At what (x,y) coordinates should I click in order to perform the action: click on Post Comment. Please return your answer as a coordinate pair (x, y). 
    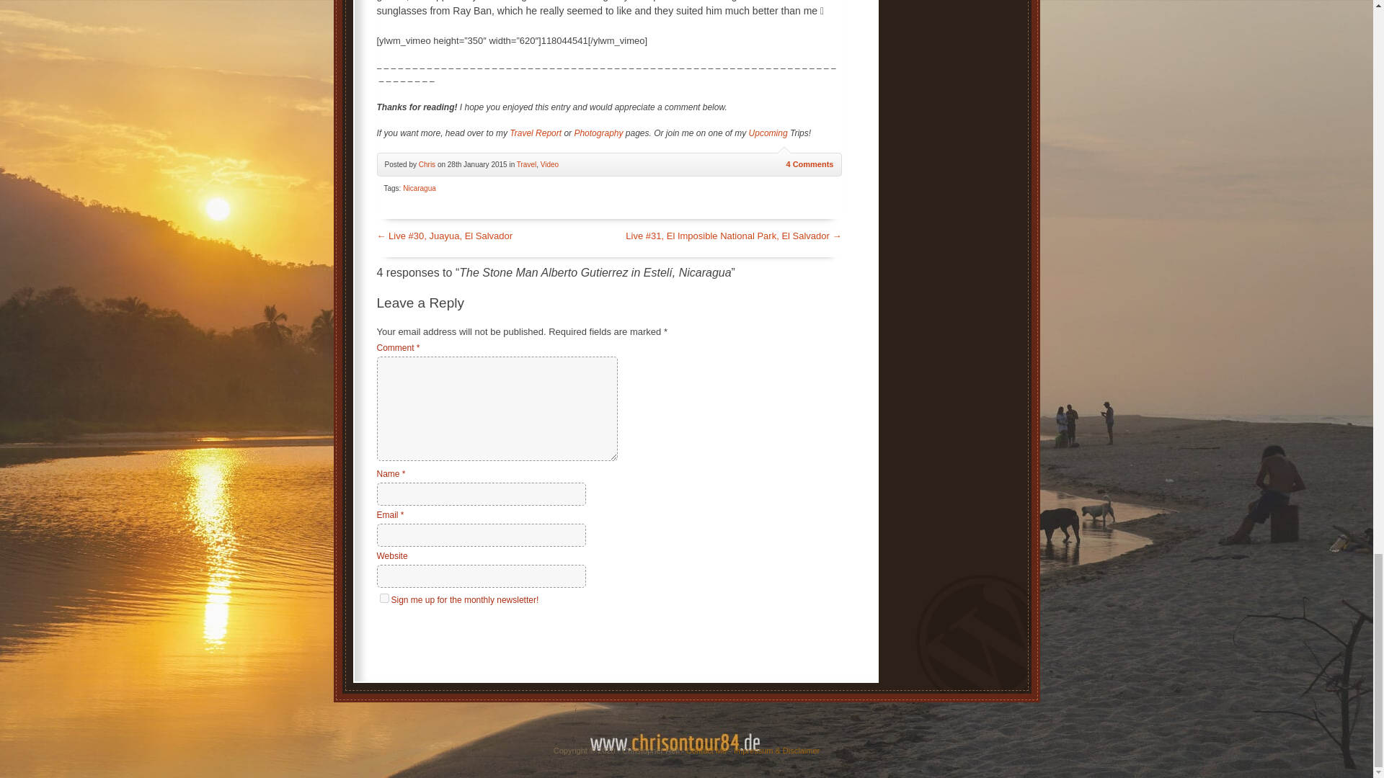
    Looking at the image, I should click on (420, 634).